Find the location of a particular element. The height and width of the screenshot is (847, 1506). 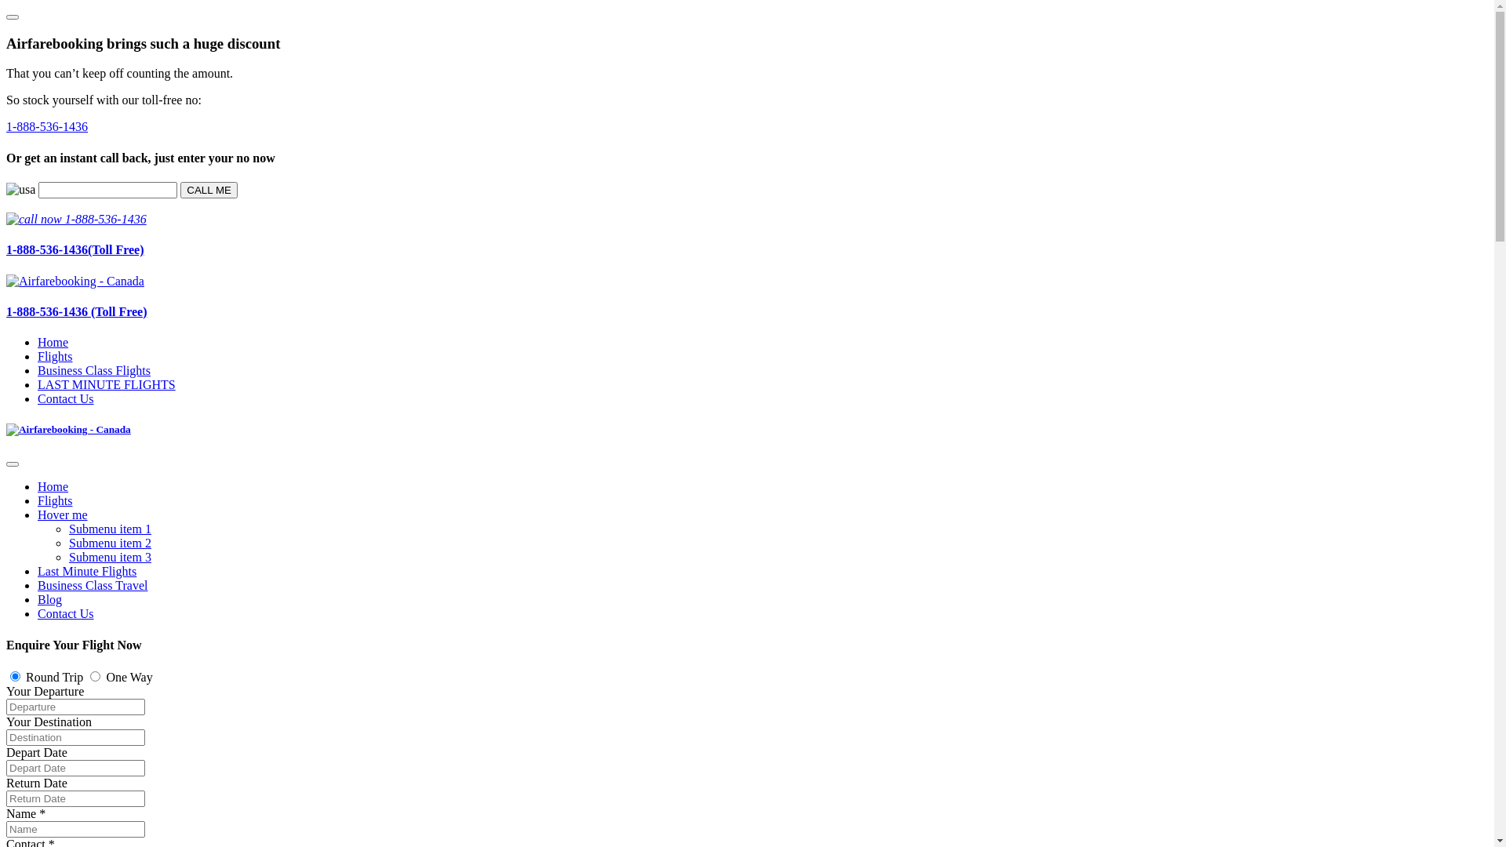

1-888-536-1436(Toll Free) is located at coordinates (747, 235).